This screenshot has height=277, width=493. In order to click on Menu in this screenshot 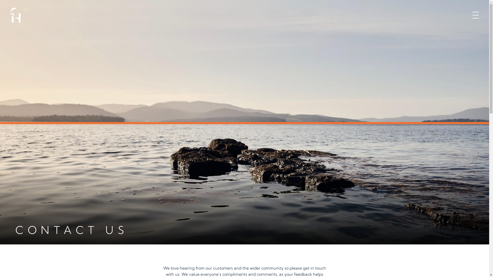, I will do `click(476, 15)`.